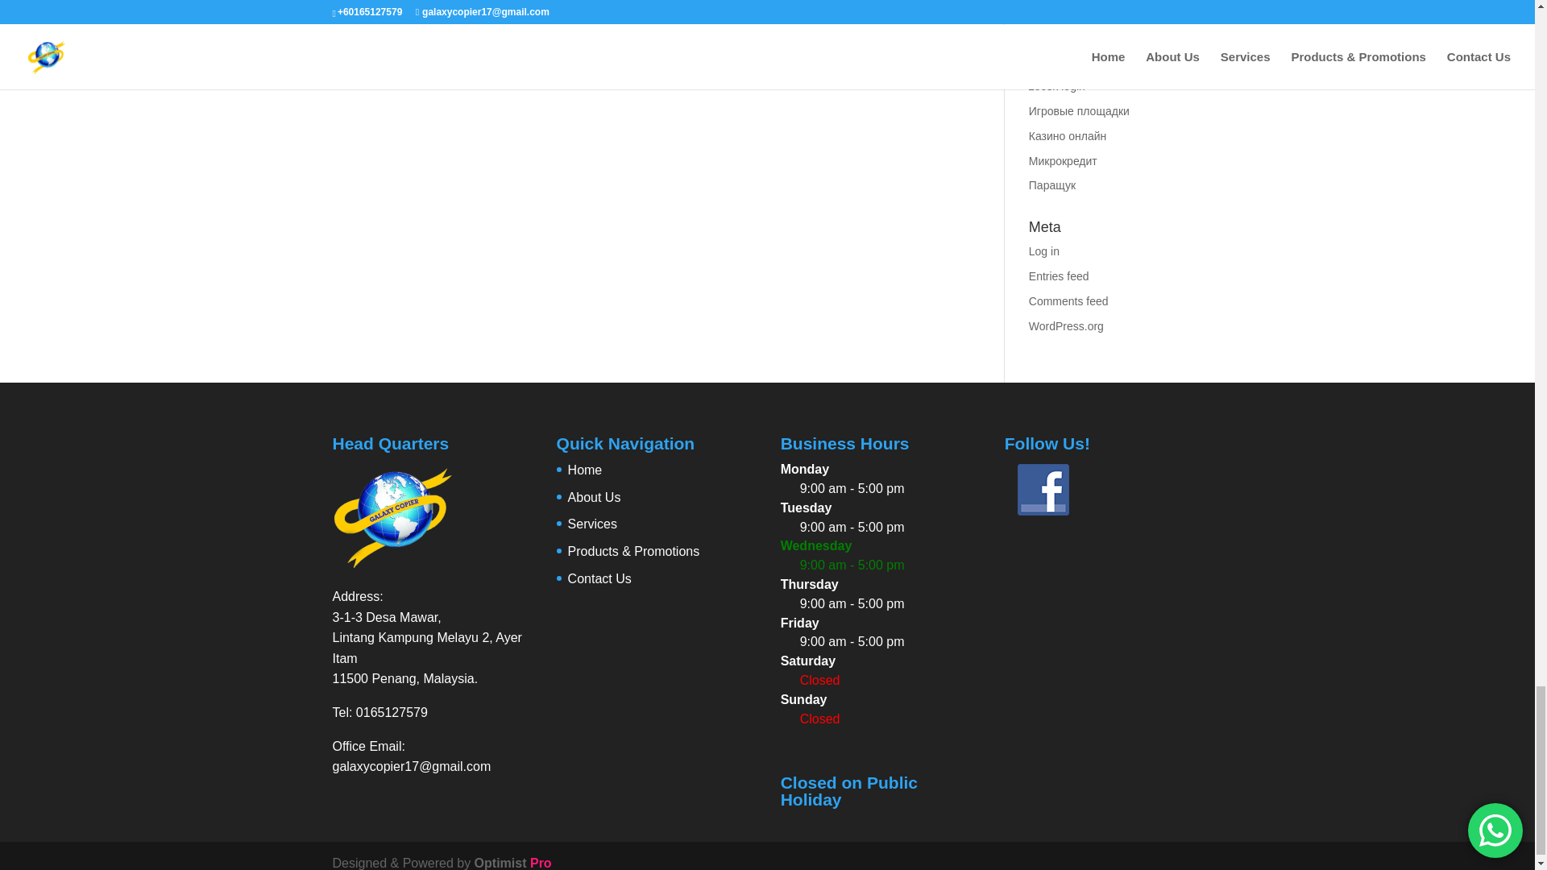 This screenshot has width=1547, height=870. What do you see at coordinates (1043, 490) in the screenshot?
I see `Facebook` at bounding box center [1043, 490].